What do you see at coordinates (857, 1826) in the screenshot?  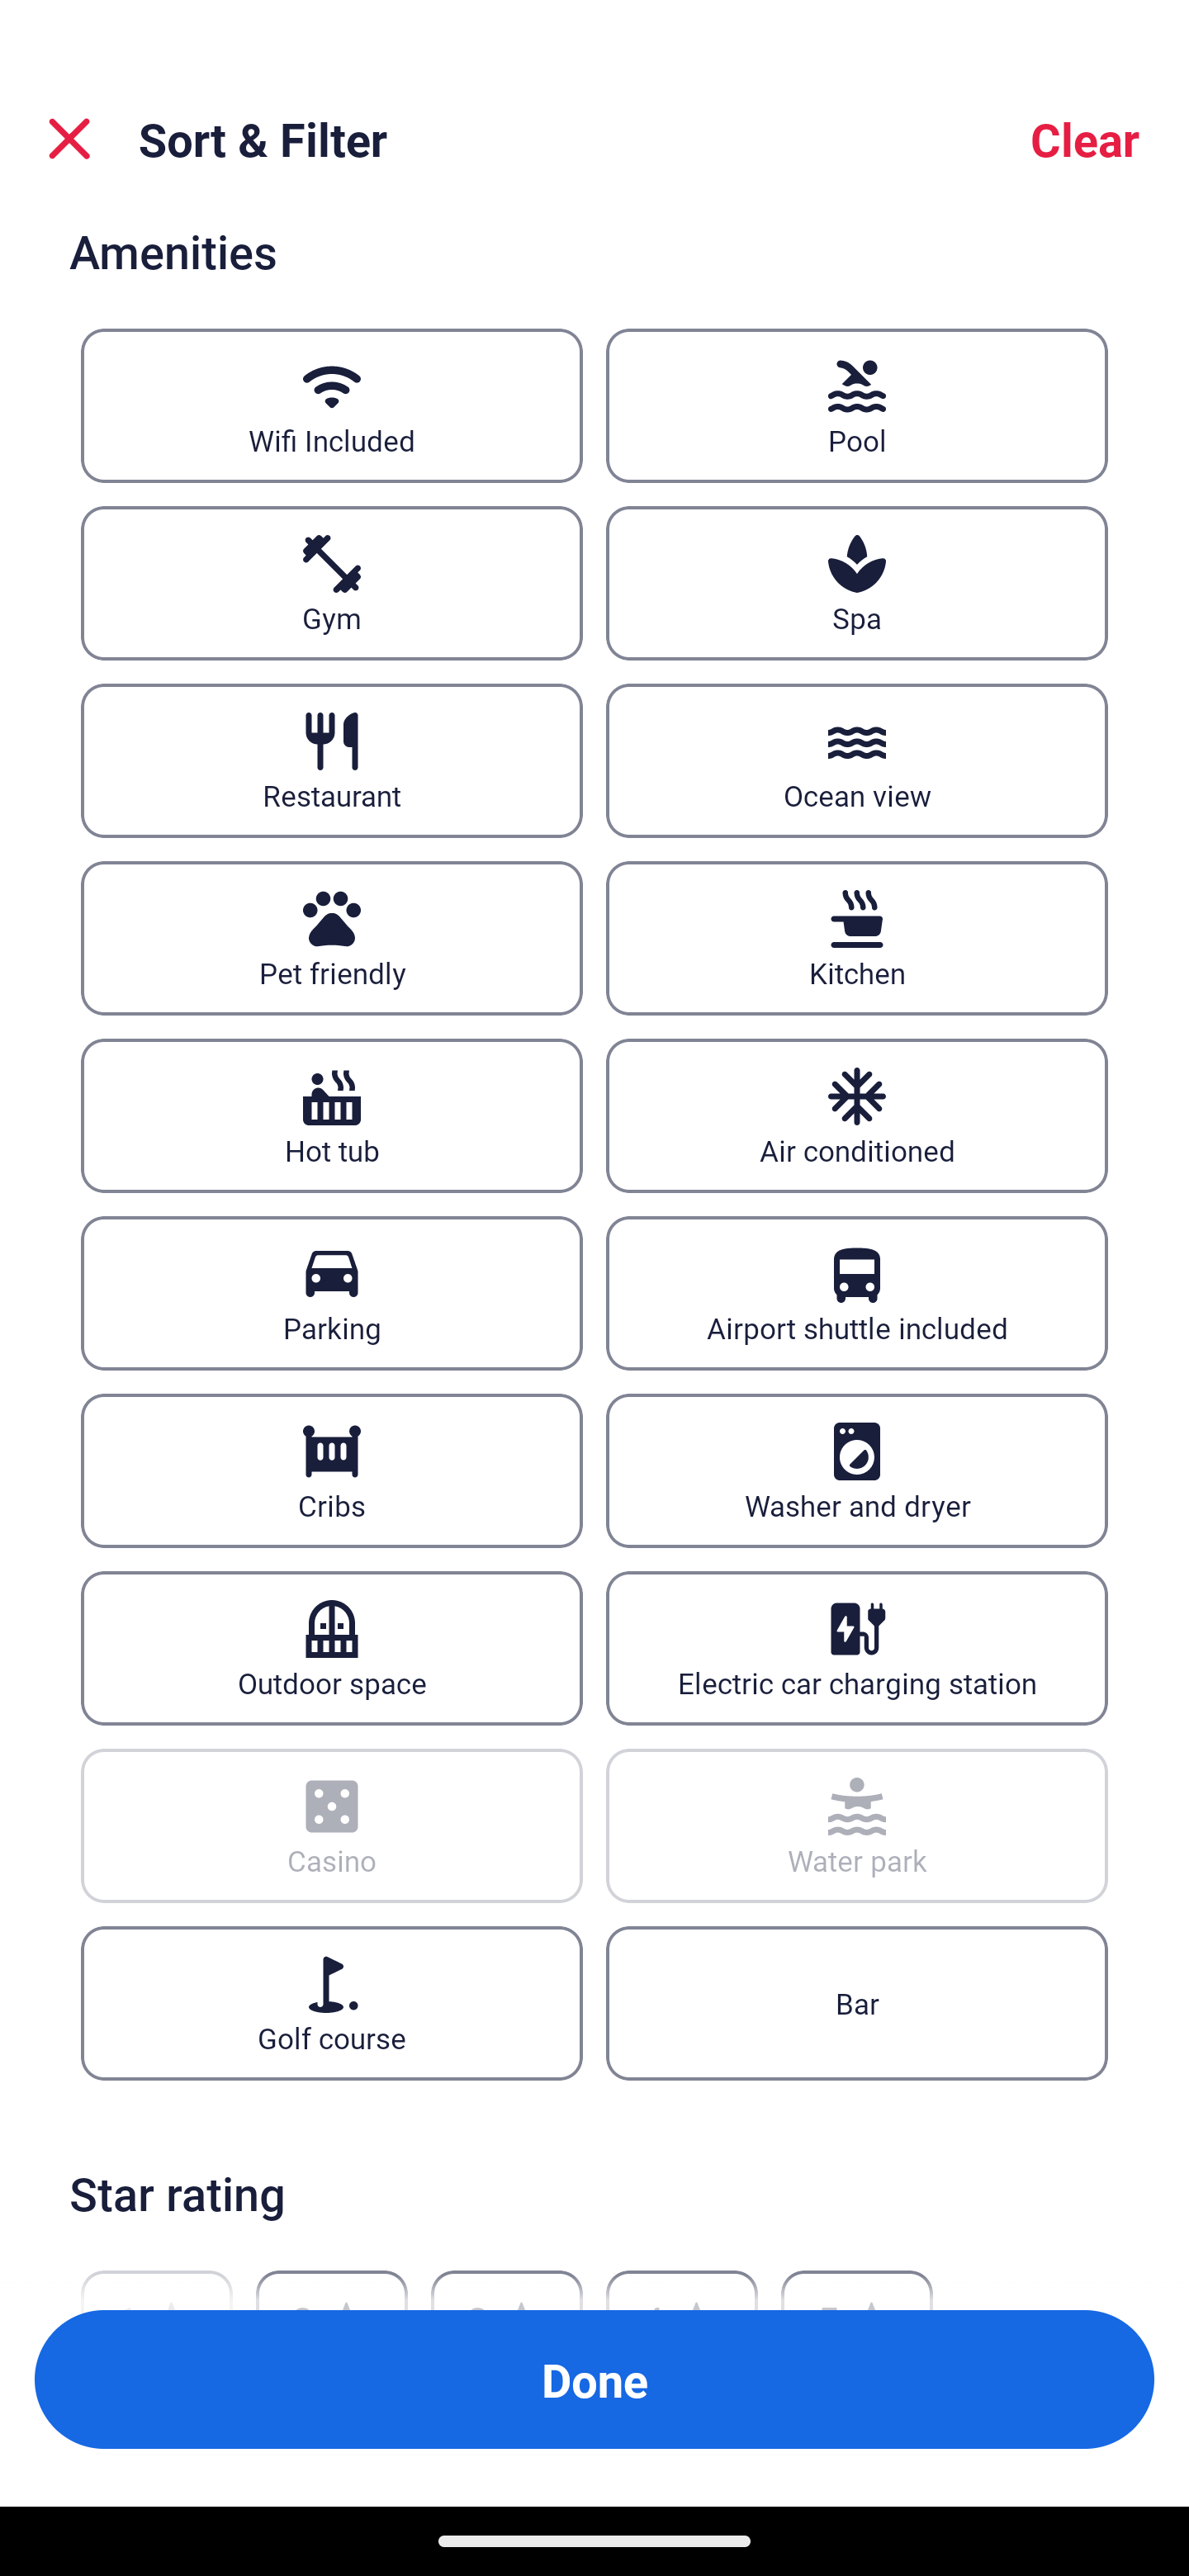 I see `Water park` at bounding box center [857, 1826].